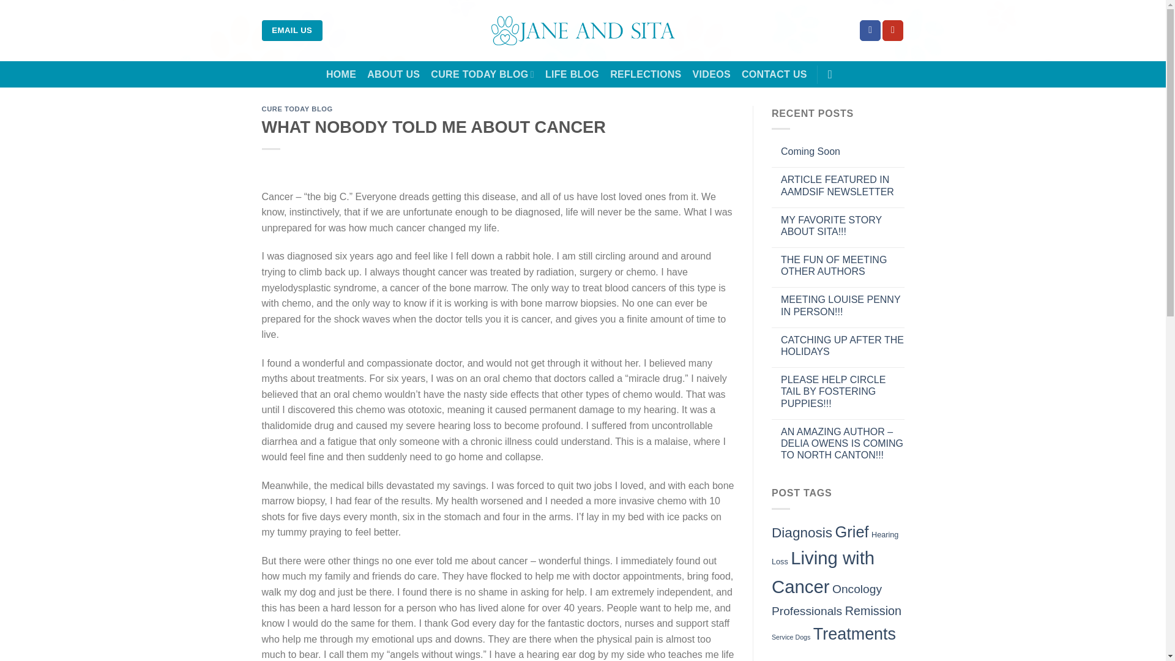  What do you see at coordinates (870, 31) in the screenshot?
I see `Follow on Facebook` at bounding box center [870, 31].